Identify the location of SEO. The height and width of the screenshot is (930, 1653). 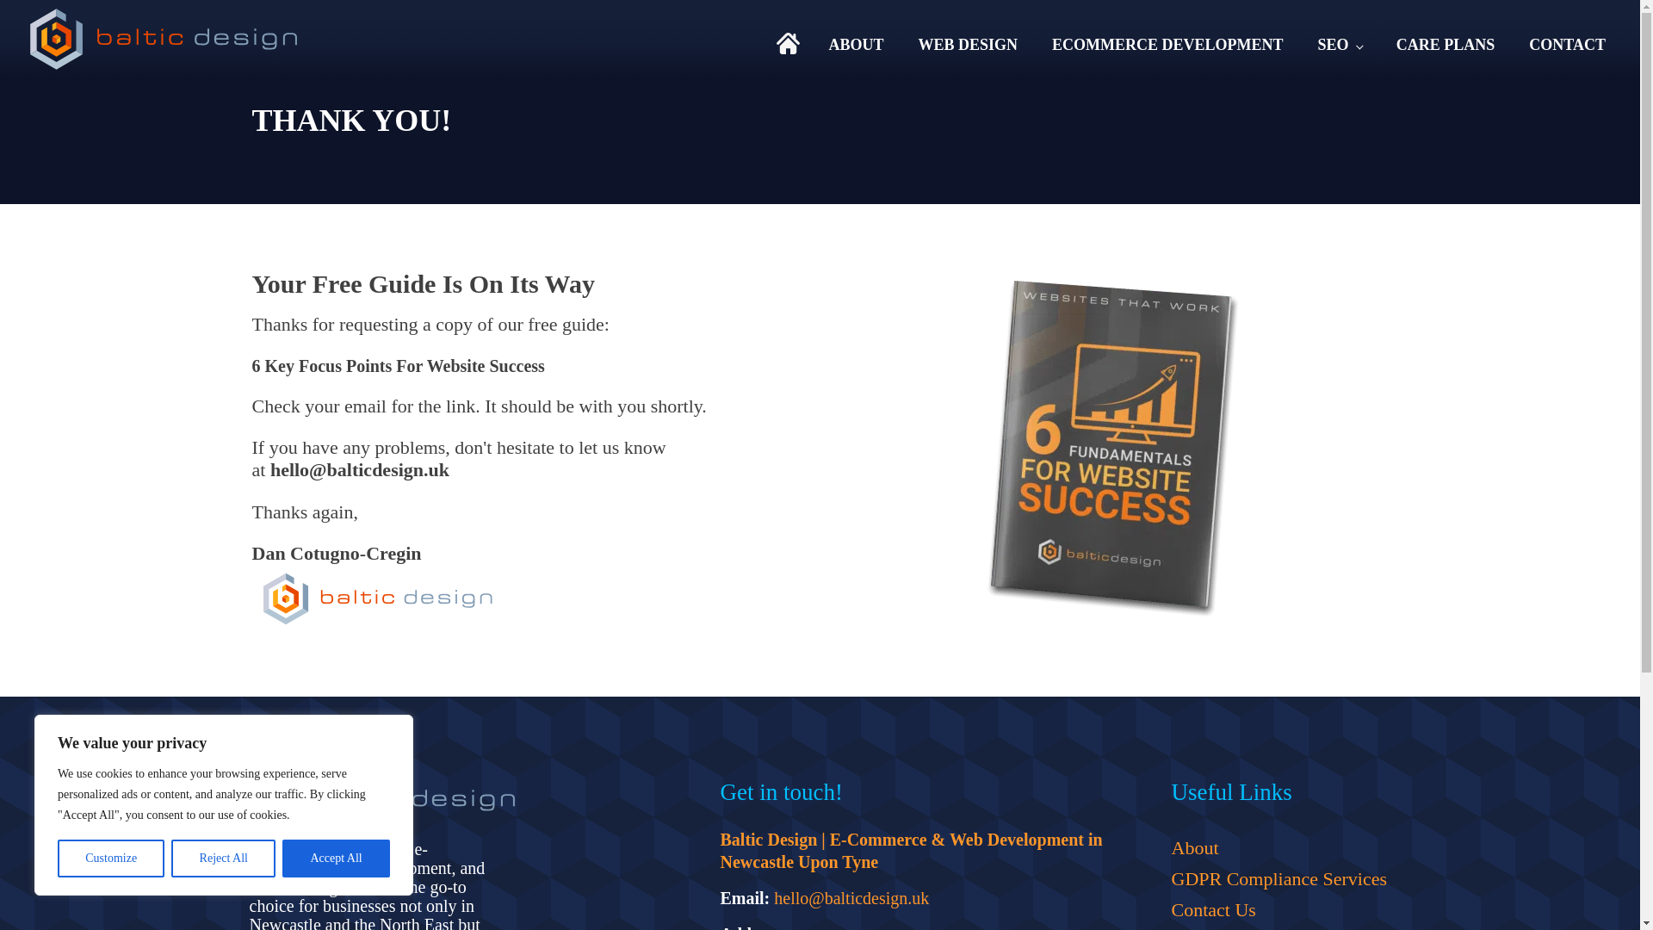
(1339, 39).